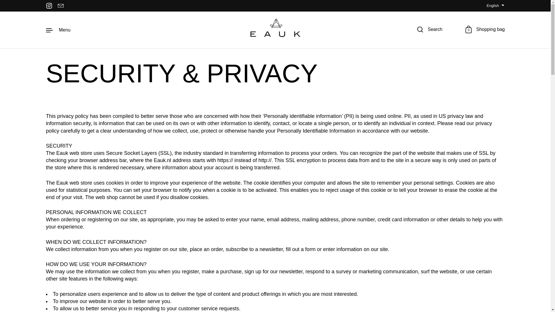  Describe the element at coordinates (49, 6) in the screenshot. I see `Instagram` at that location.